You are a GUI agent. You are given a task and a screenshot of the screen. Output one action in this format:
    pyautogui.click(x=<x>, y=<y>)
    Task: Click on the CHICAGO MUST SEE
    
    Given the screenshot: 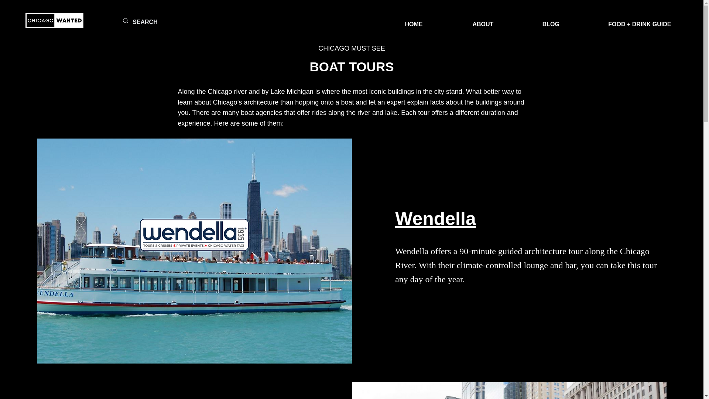 What is the action you would take?
    pyautogui.click(x=352, y=48)
    